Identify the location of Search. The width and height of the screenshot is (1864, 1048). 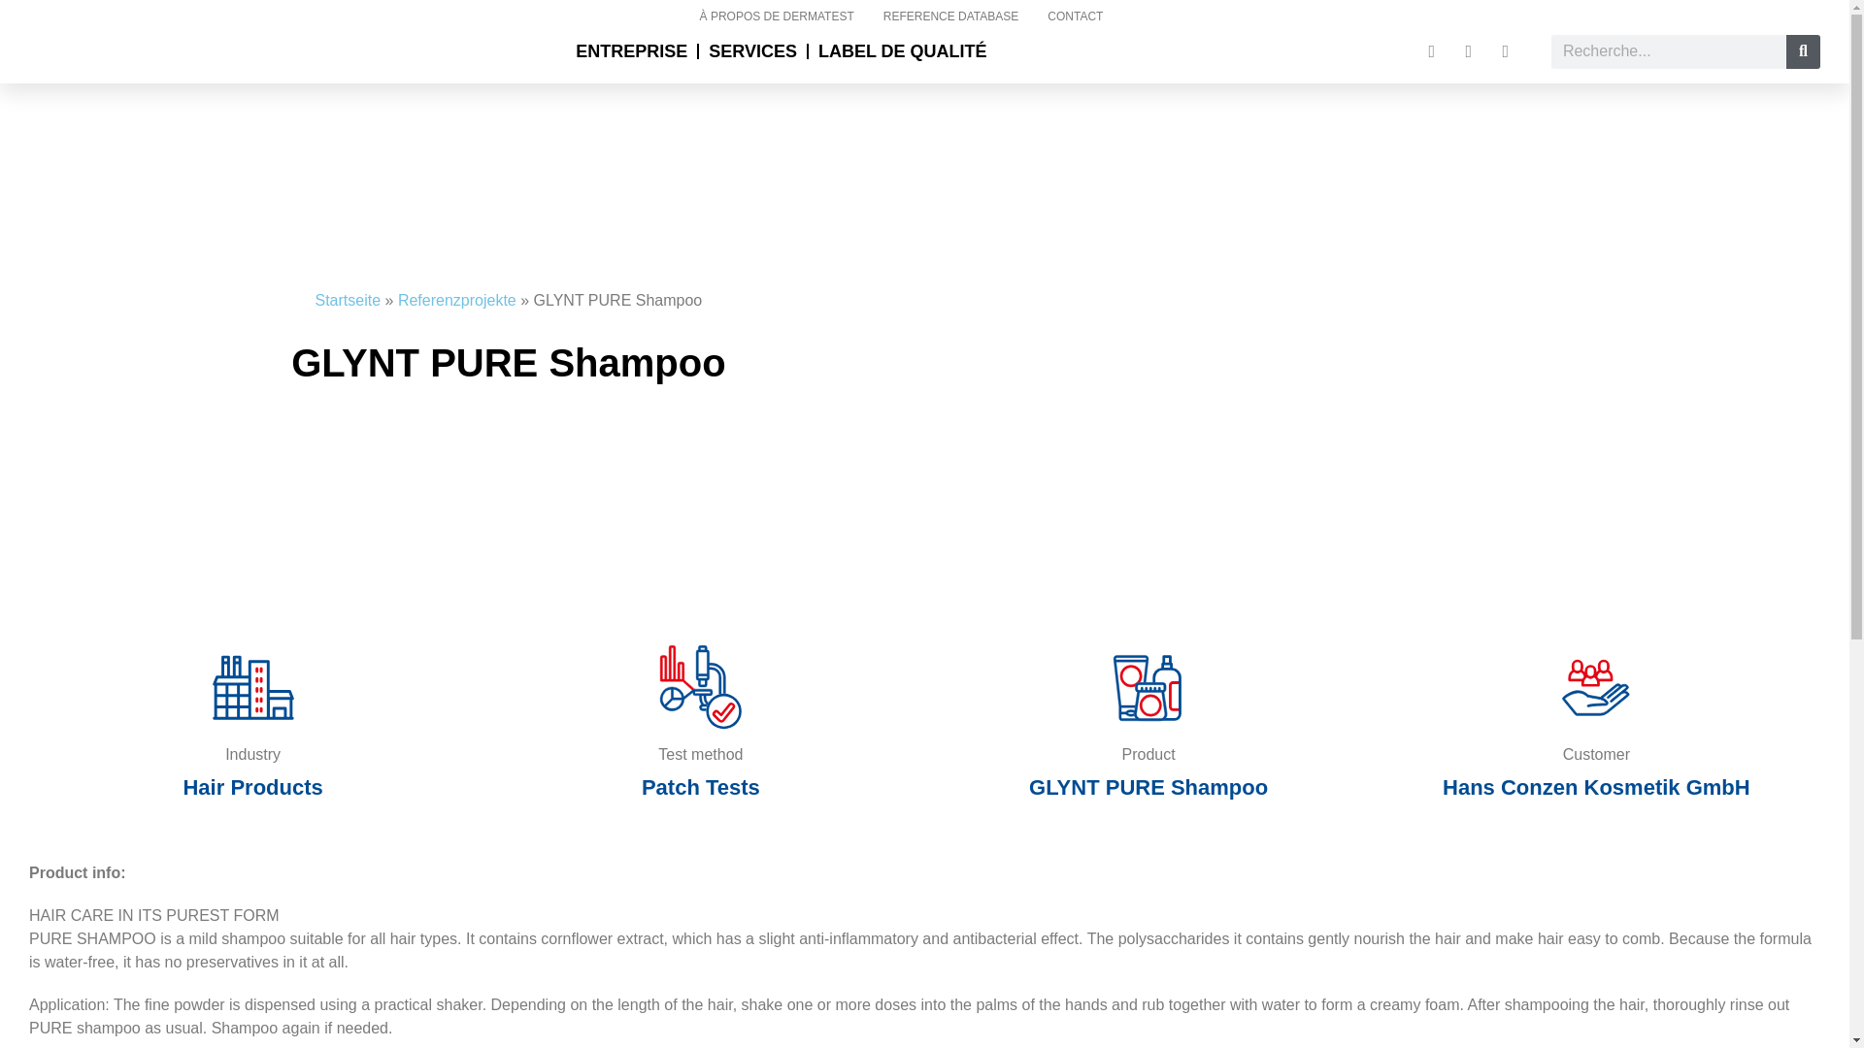
(1803, 51).